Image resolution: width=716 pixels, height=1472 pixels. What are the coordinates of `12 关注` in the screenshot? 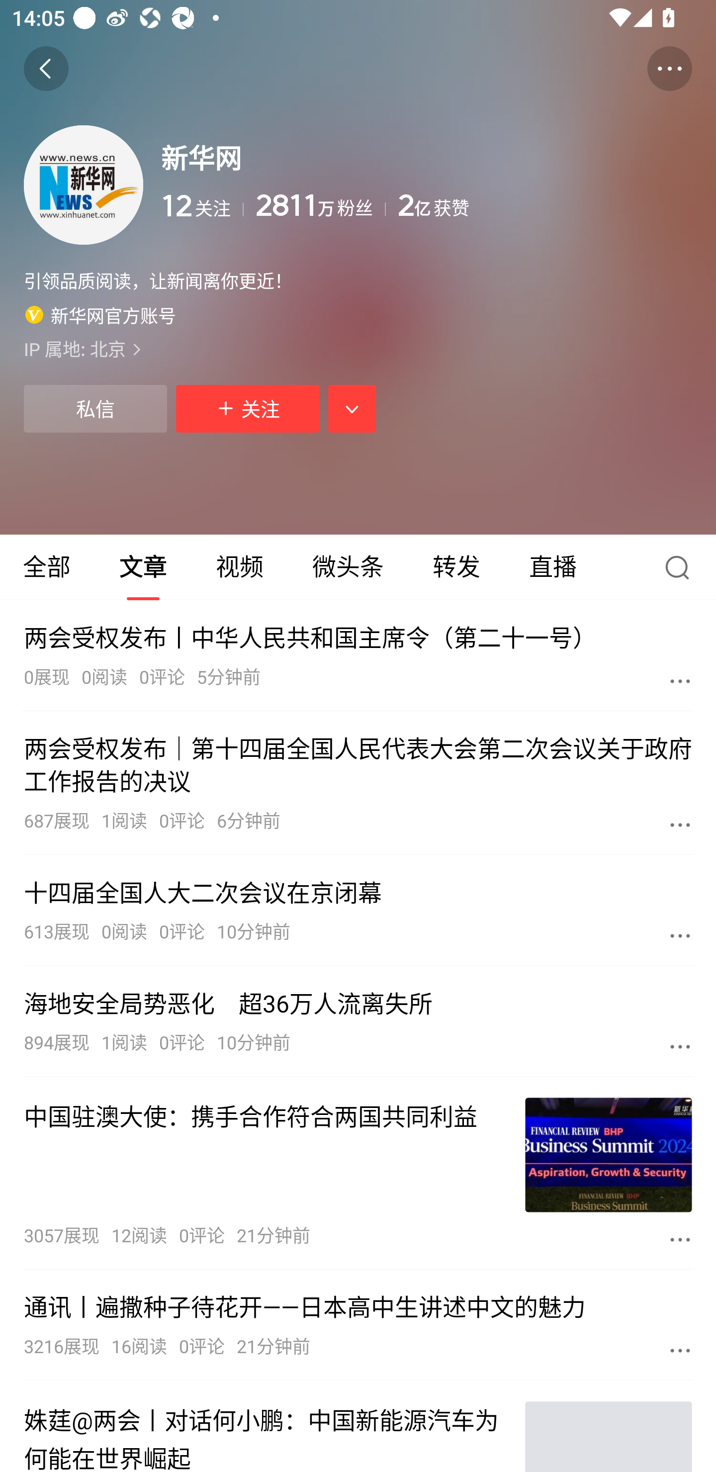 It's located at (202, 206).